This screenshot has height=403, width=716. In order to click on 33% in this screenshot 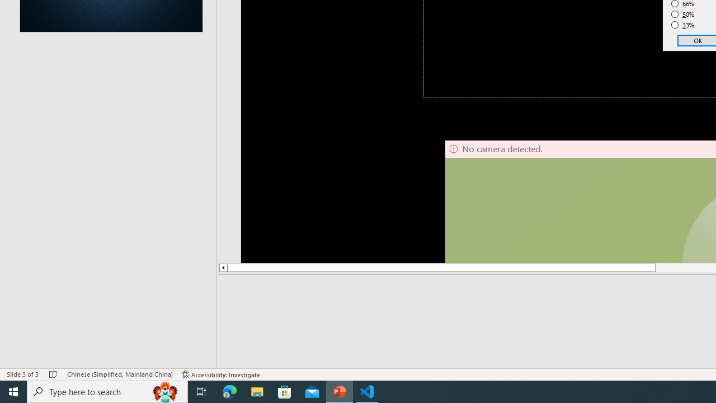, I will do `click(683, 25)`.